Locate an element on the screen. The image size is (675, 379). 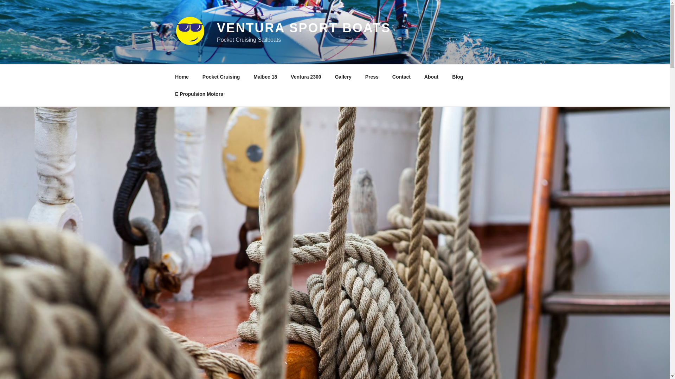
E Propulsion Motors is located at coordinates (199, 94).